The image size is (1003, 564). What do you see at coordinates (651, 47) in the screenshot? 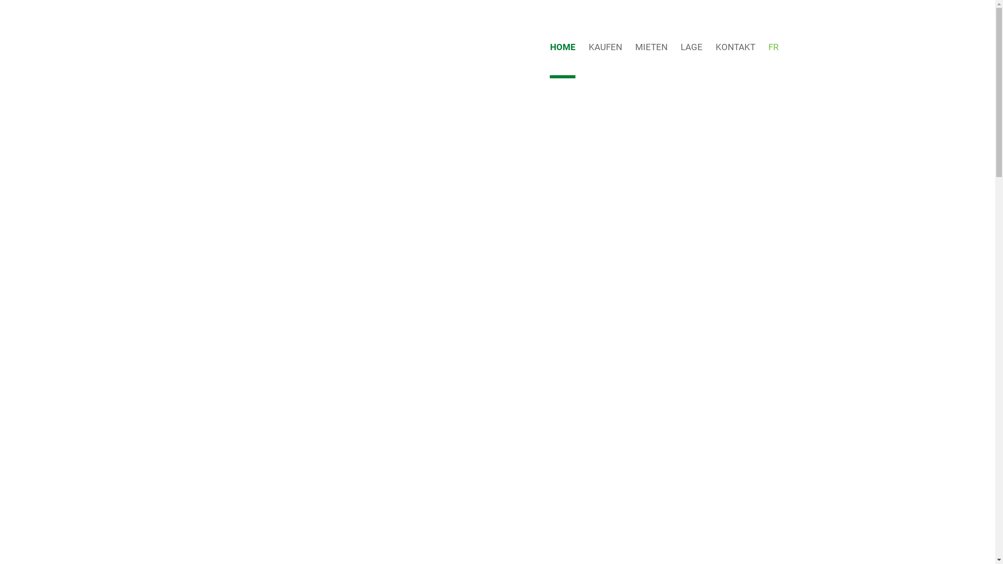
I see `MIETEN` at bounding box center [651, 47].